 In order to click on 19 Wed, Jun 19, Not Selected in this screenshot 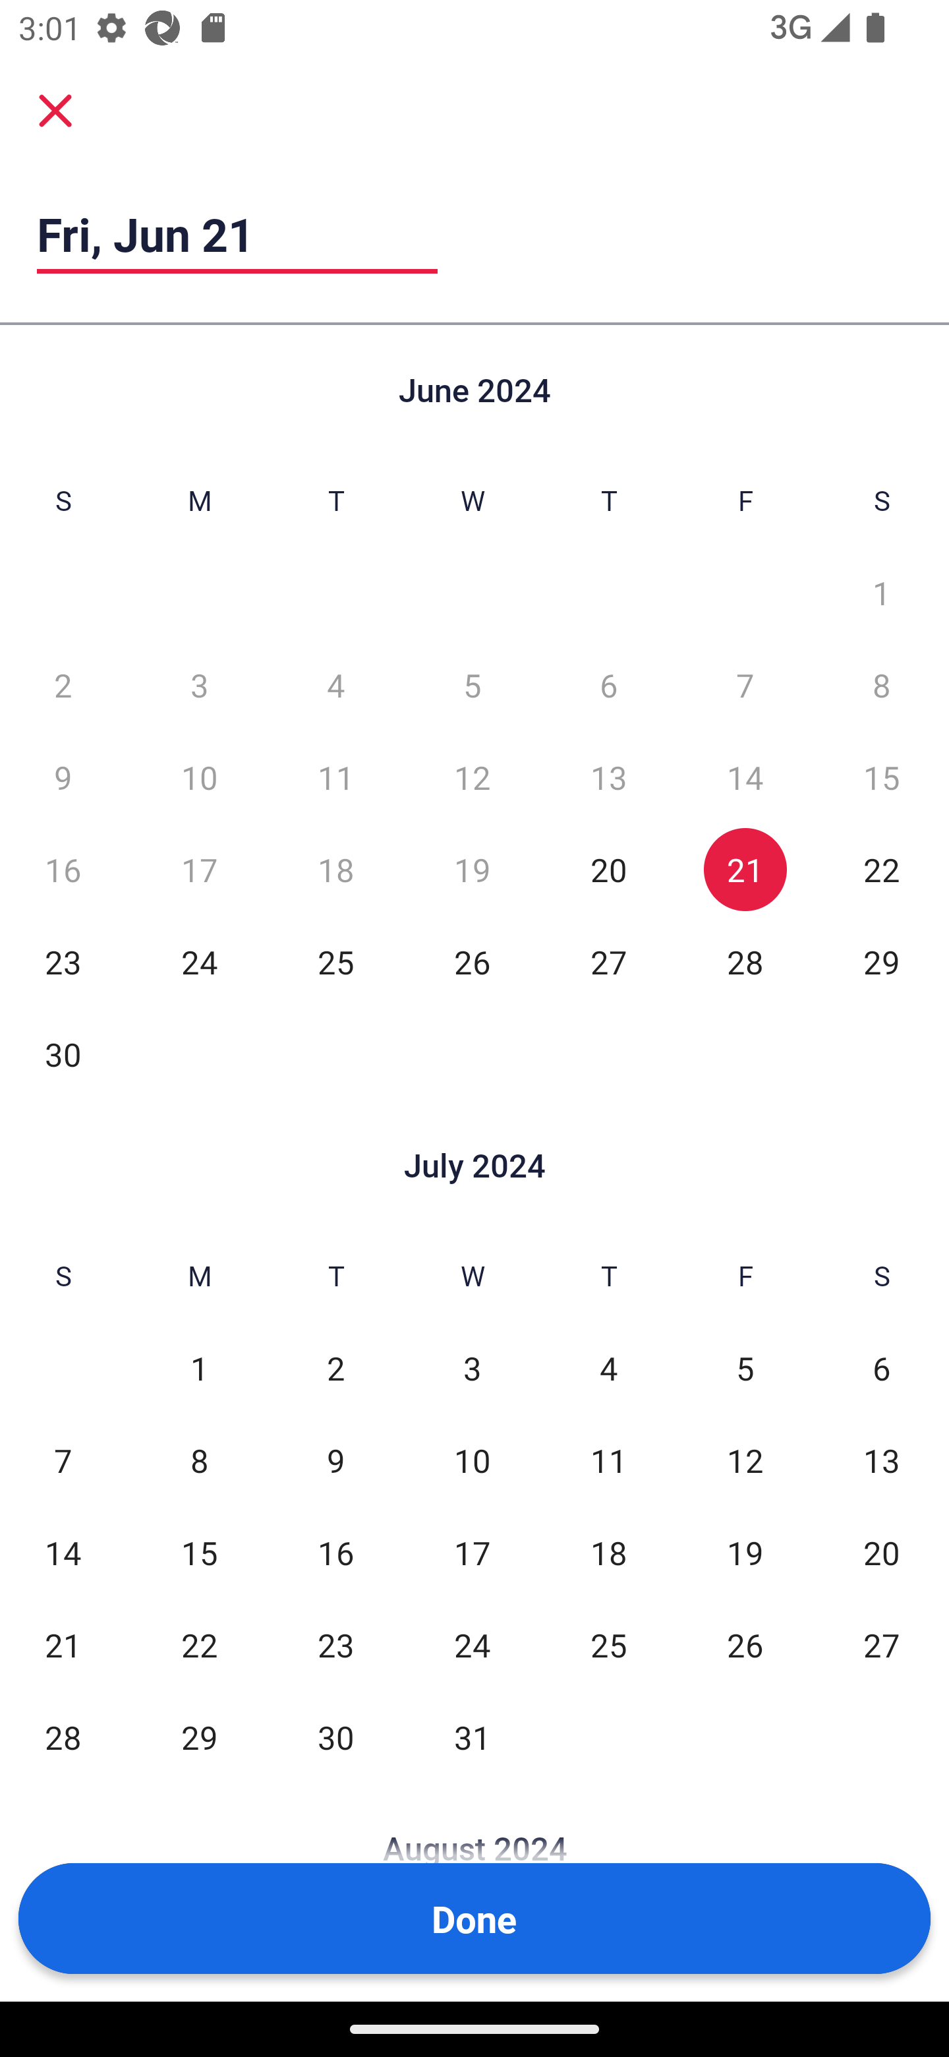, I will do `click(472, 869)`.